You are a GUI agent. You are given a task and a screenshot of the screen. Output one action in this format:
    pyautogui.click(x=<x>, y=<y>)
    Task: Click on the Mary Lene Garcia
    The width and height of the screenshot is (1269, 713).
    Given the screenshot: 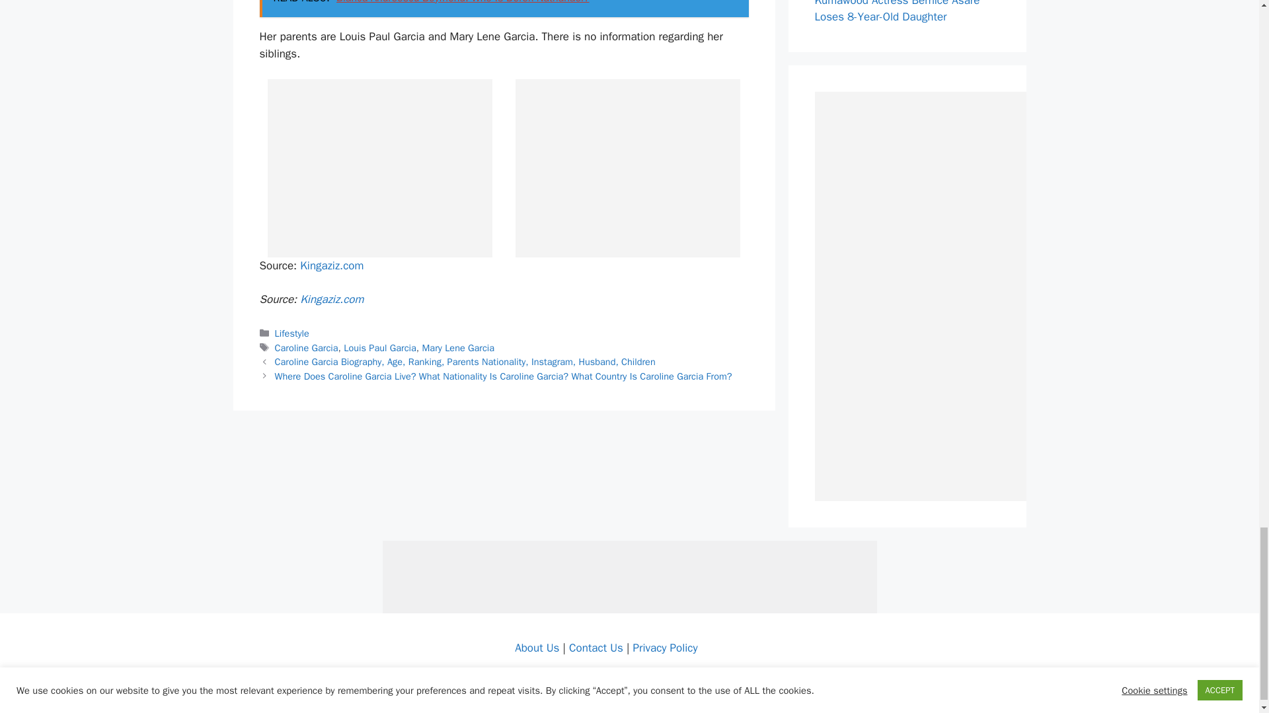 What is the action you would take?
    pyautogui.click(x=459, y=347)
    